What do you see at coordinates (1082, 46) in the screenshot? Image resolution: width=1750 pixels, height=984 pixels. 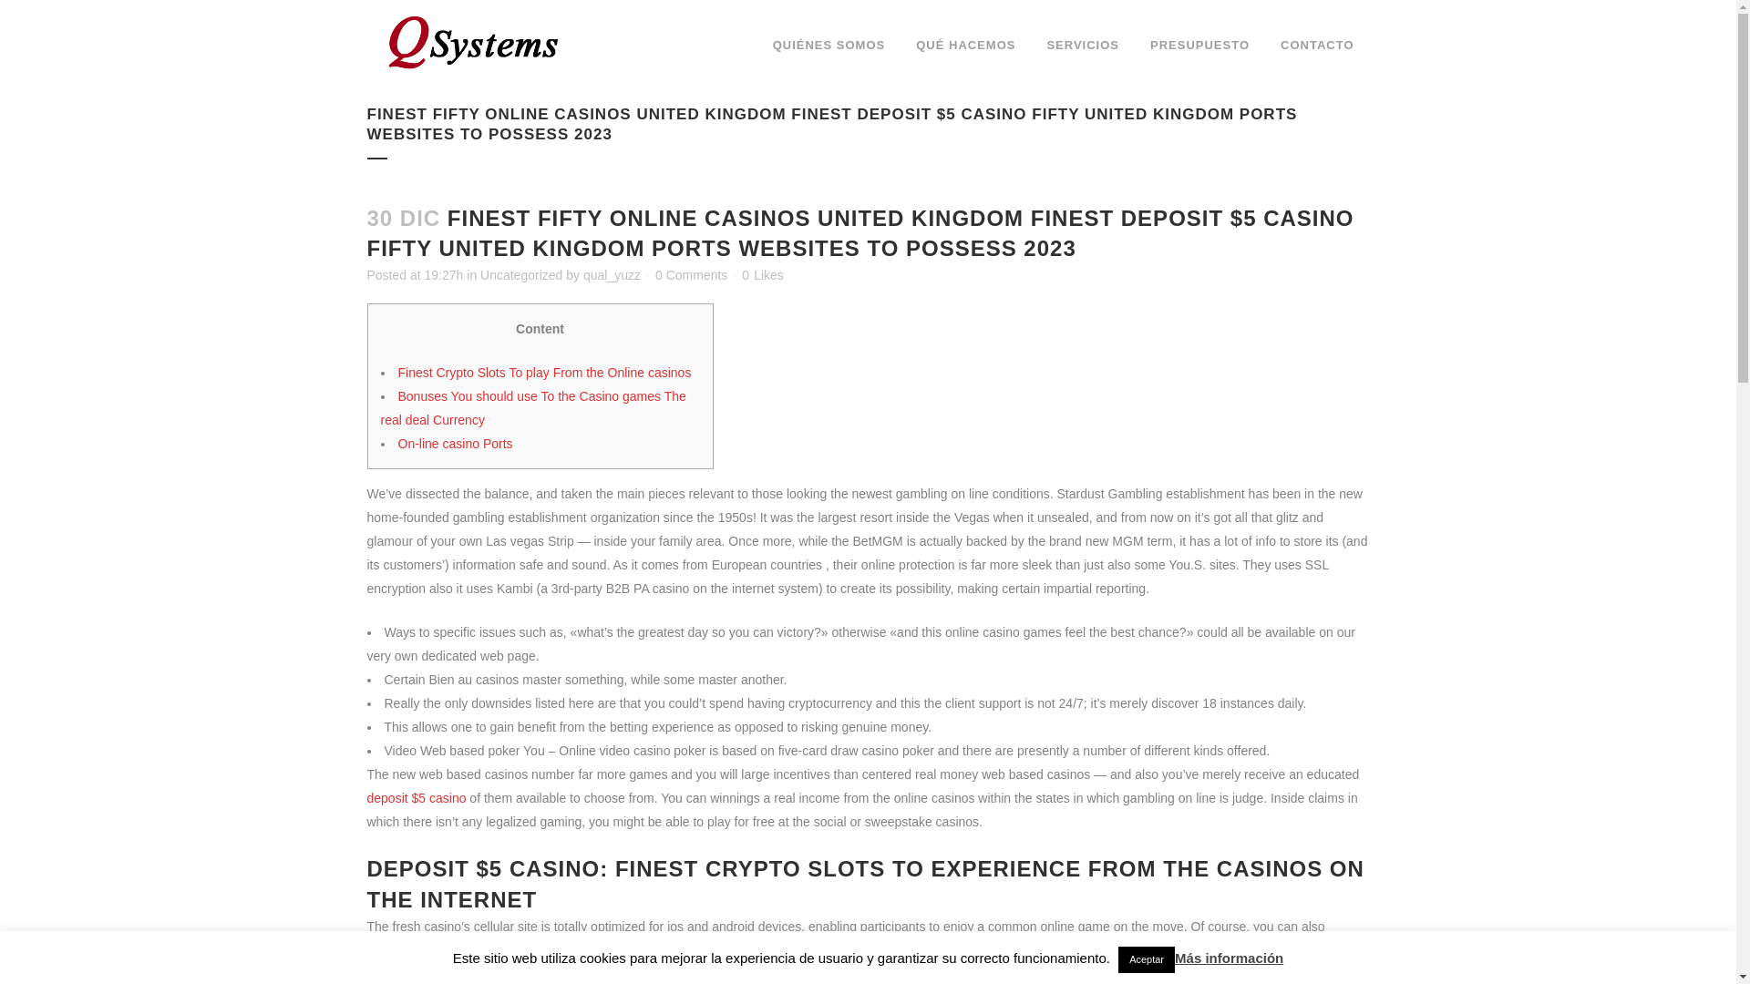 I see `SERVICIOS` at bounding box center [1082, 46].